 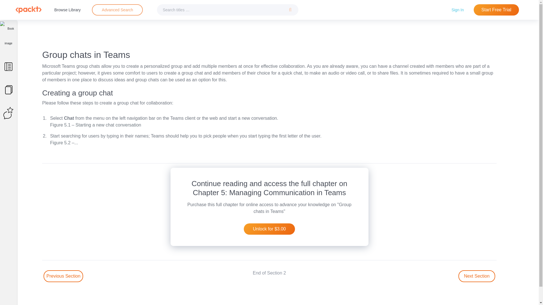 What do you see at coordinates (496, 10) in the screenshot?
I see `Start Free Trial` at bounding box center [496, 10].